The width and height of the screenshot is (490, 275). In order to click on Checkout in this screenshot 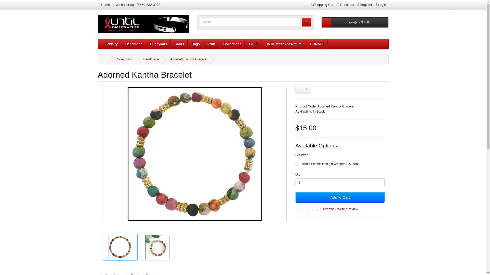, I will do `click(346, 5)`.